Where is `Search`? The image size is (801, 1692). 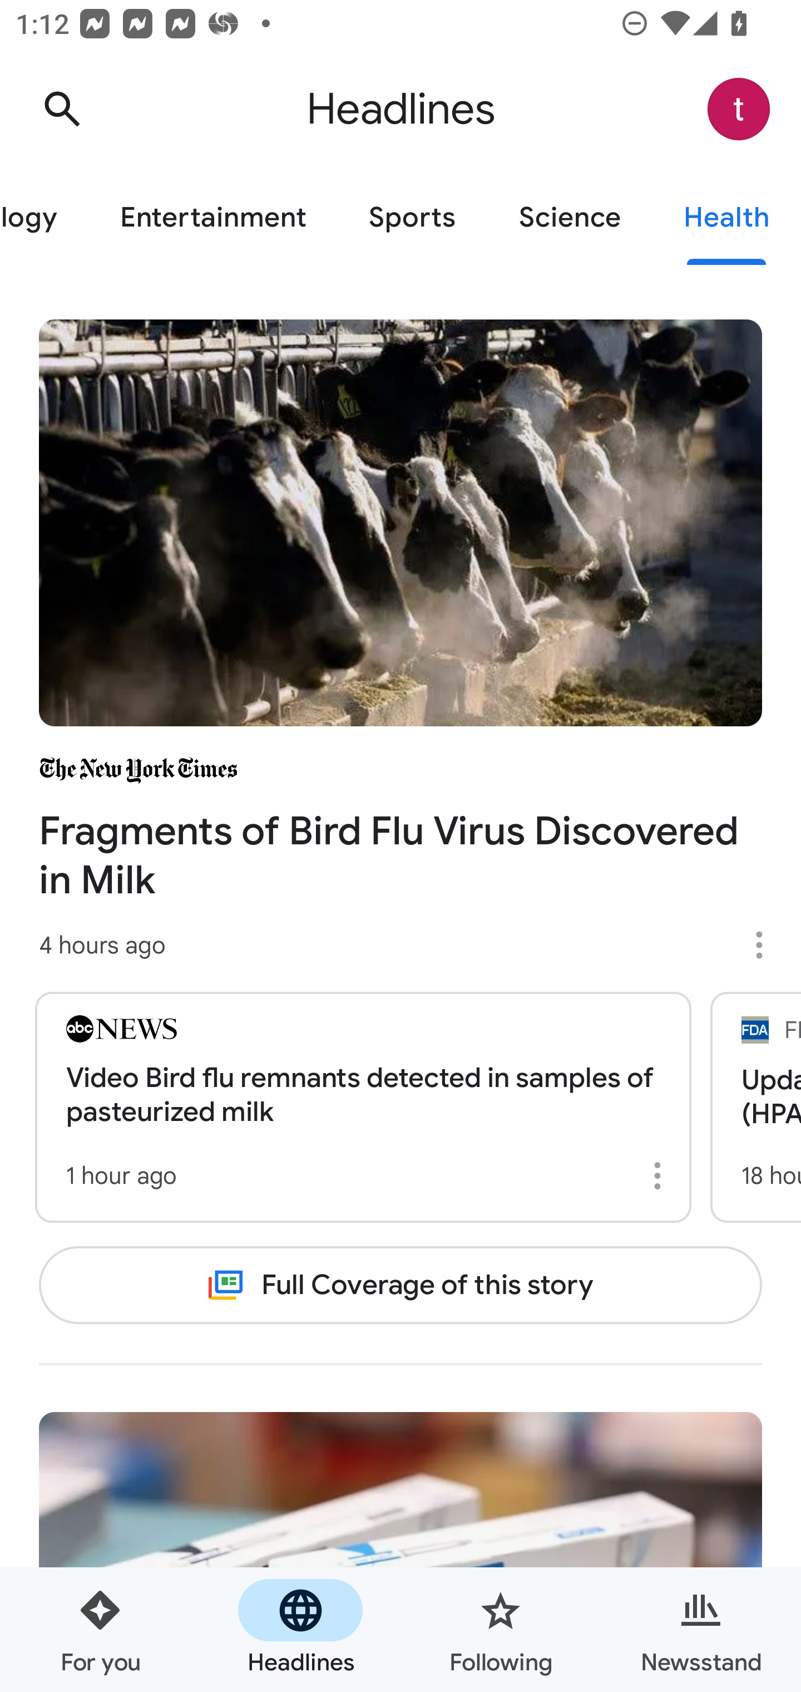 Search is located at coordinates (62, 109).